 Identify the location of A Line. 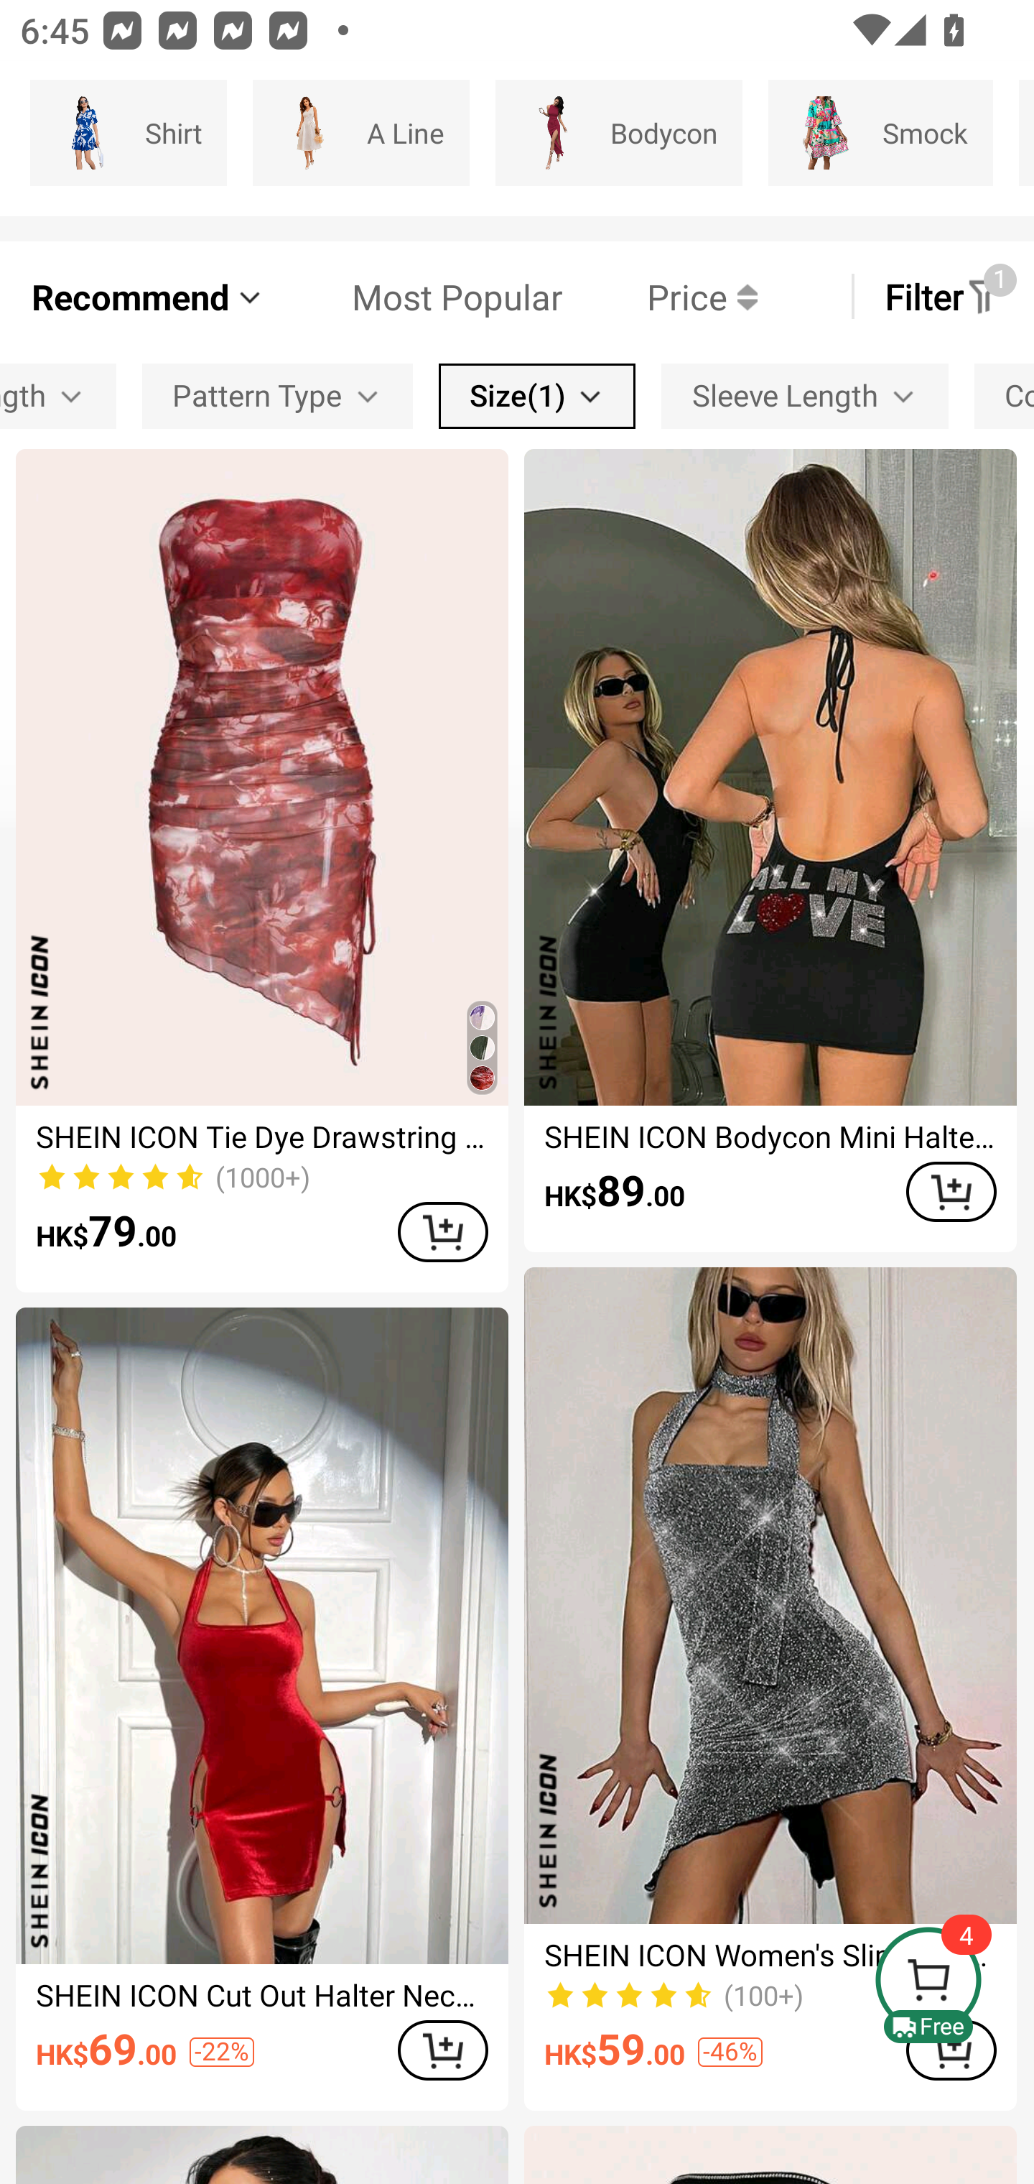
(360, 133).